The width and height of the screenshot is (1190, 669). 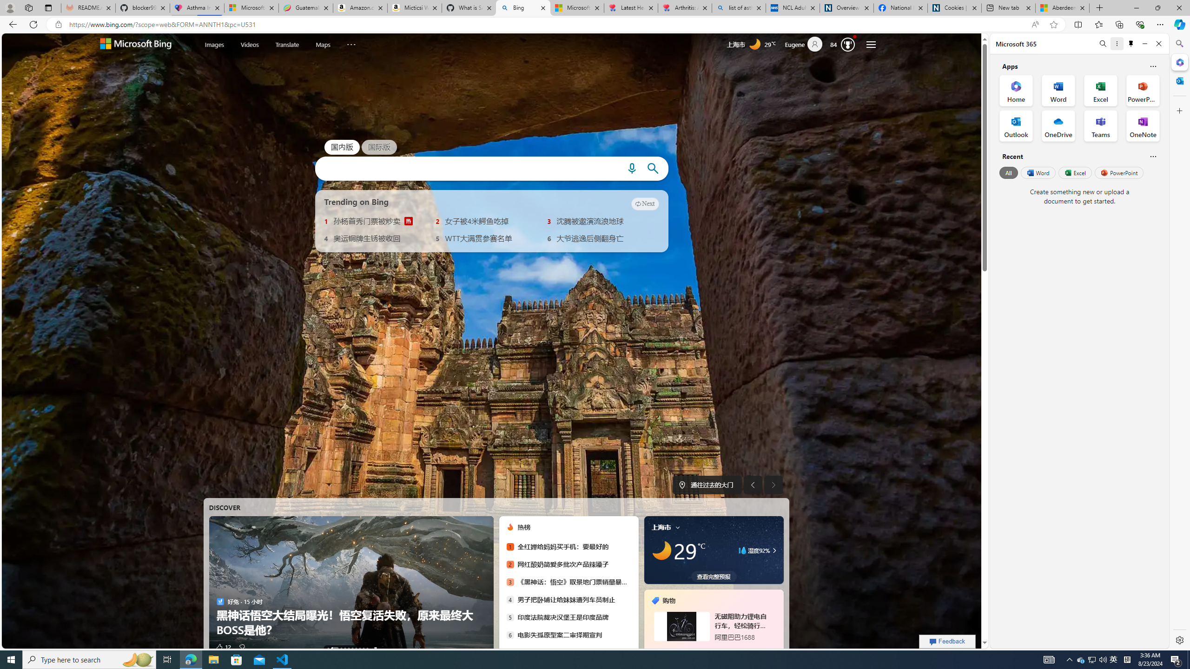 What do you see at coordinates (356, 649) in the screenshot?
I see `AutomationID: tab-6` at bounding box center [356, 649].